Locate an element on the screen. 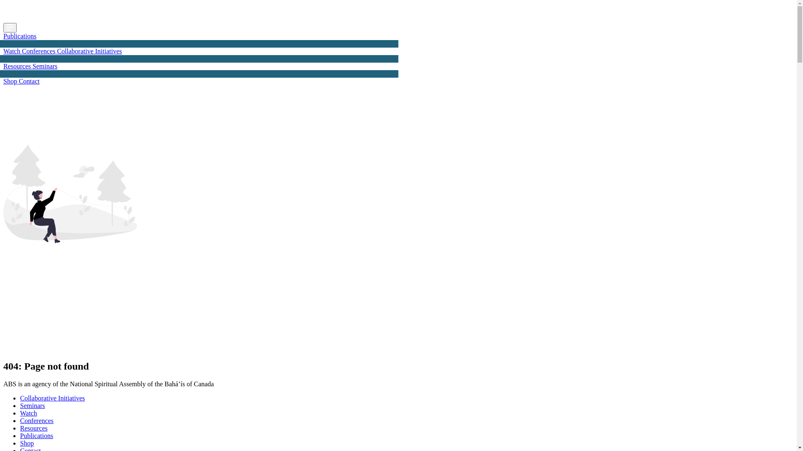 The image size is (803, 451). Publications is located at coordinates (37, 436).